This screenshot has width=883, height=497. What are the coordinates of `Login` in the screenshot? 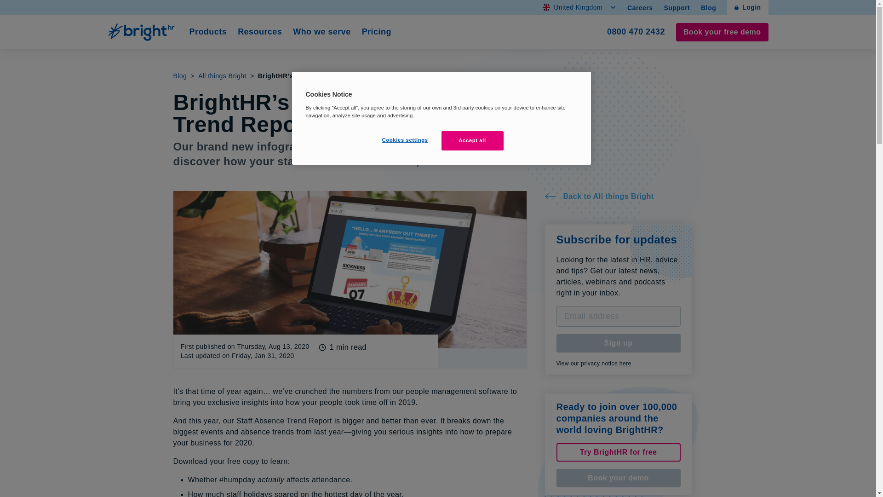 It's located at (222, 75).